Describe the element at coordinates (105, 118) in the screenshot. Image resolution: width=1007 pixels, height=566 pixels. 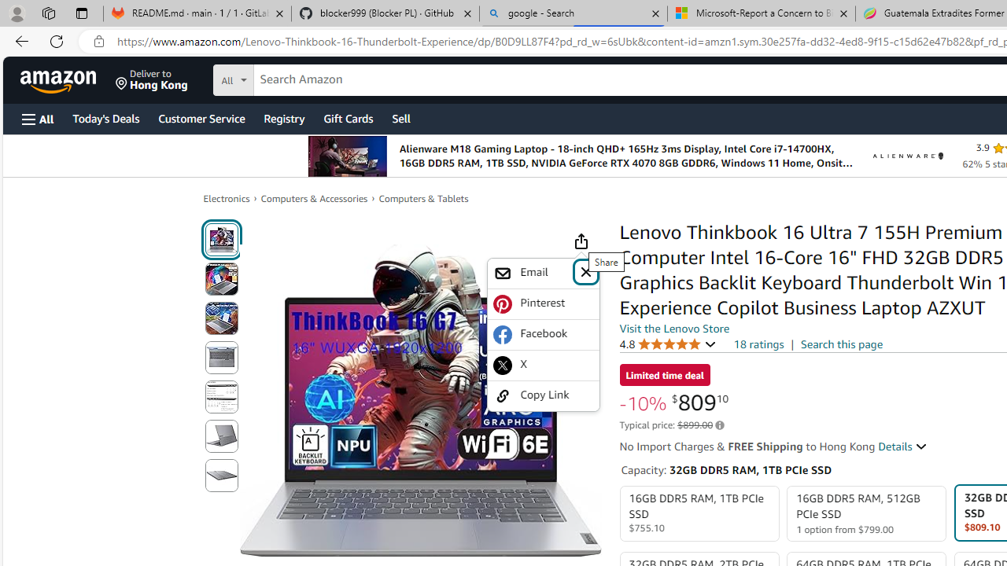
I see `Today's Deals` at that location.